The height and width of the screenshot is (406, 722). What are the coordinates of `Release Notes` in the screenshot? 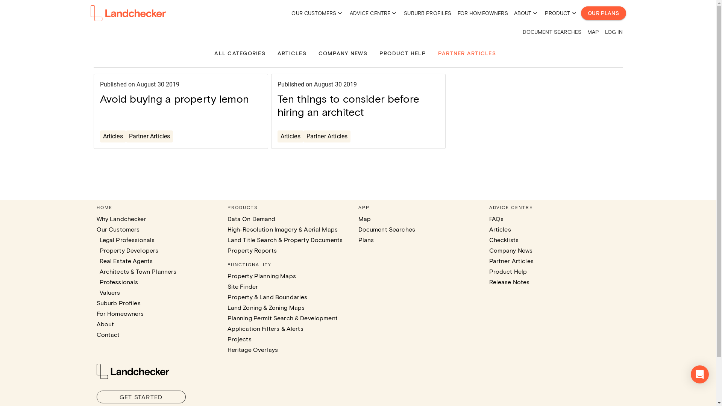 It's located at (509, 282).